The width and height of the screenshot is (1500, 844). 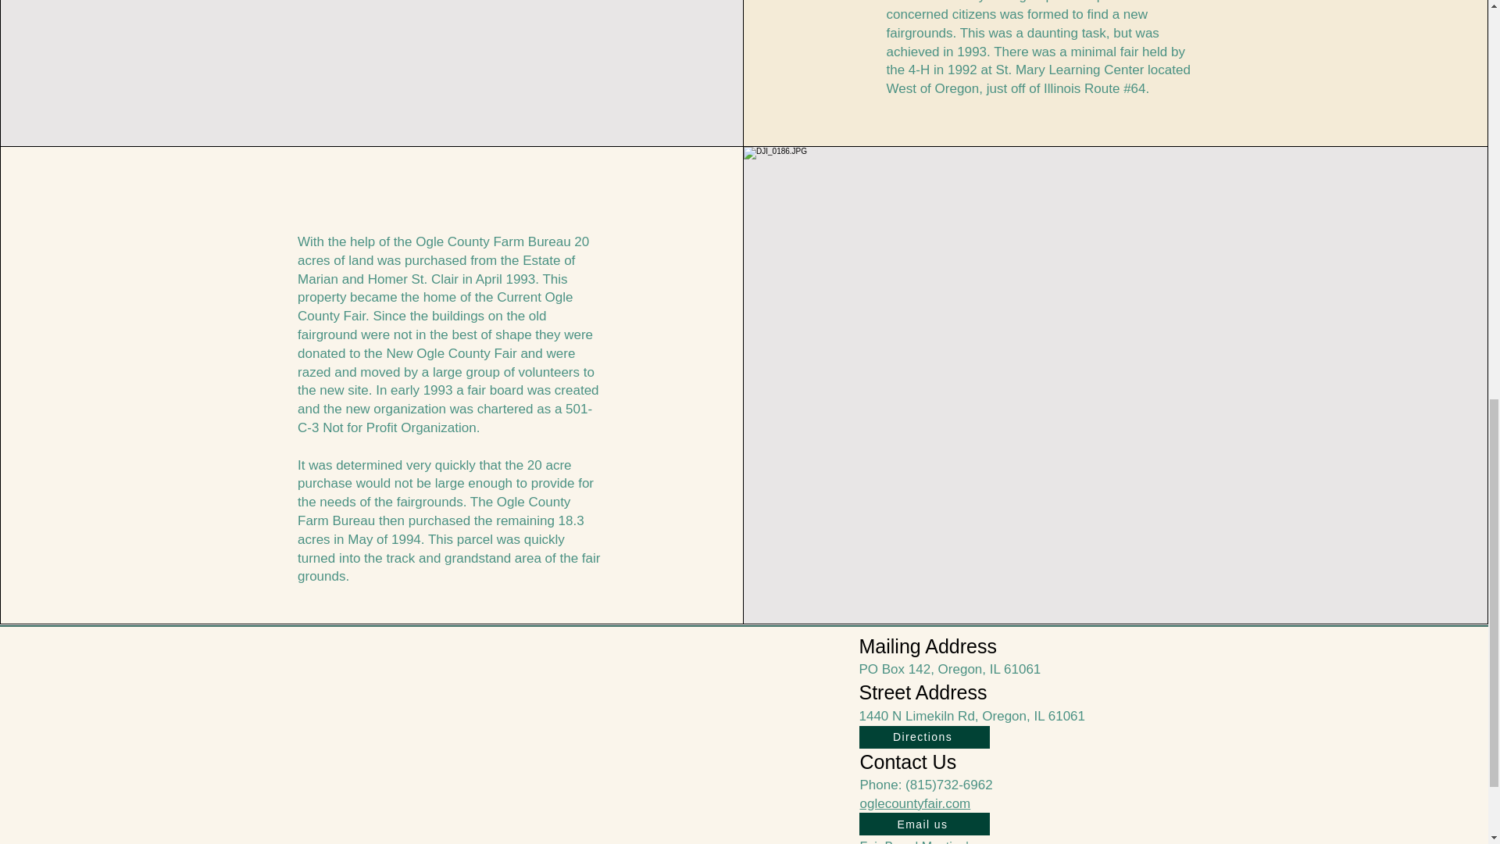 What do you see at coordinates (915, 803) in the screenshot?
I see `oglecountyfair.com` at bounding box center [915, 803].